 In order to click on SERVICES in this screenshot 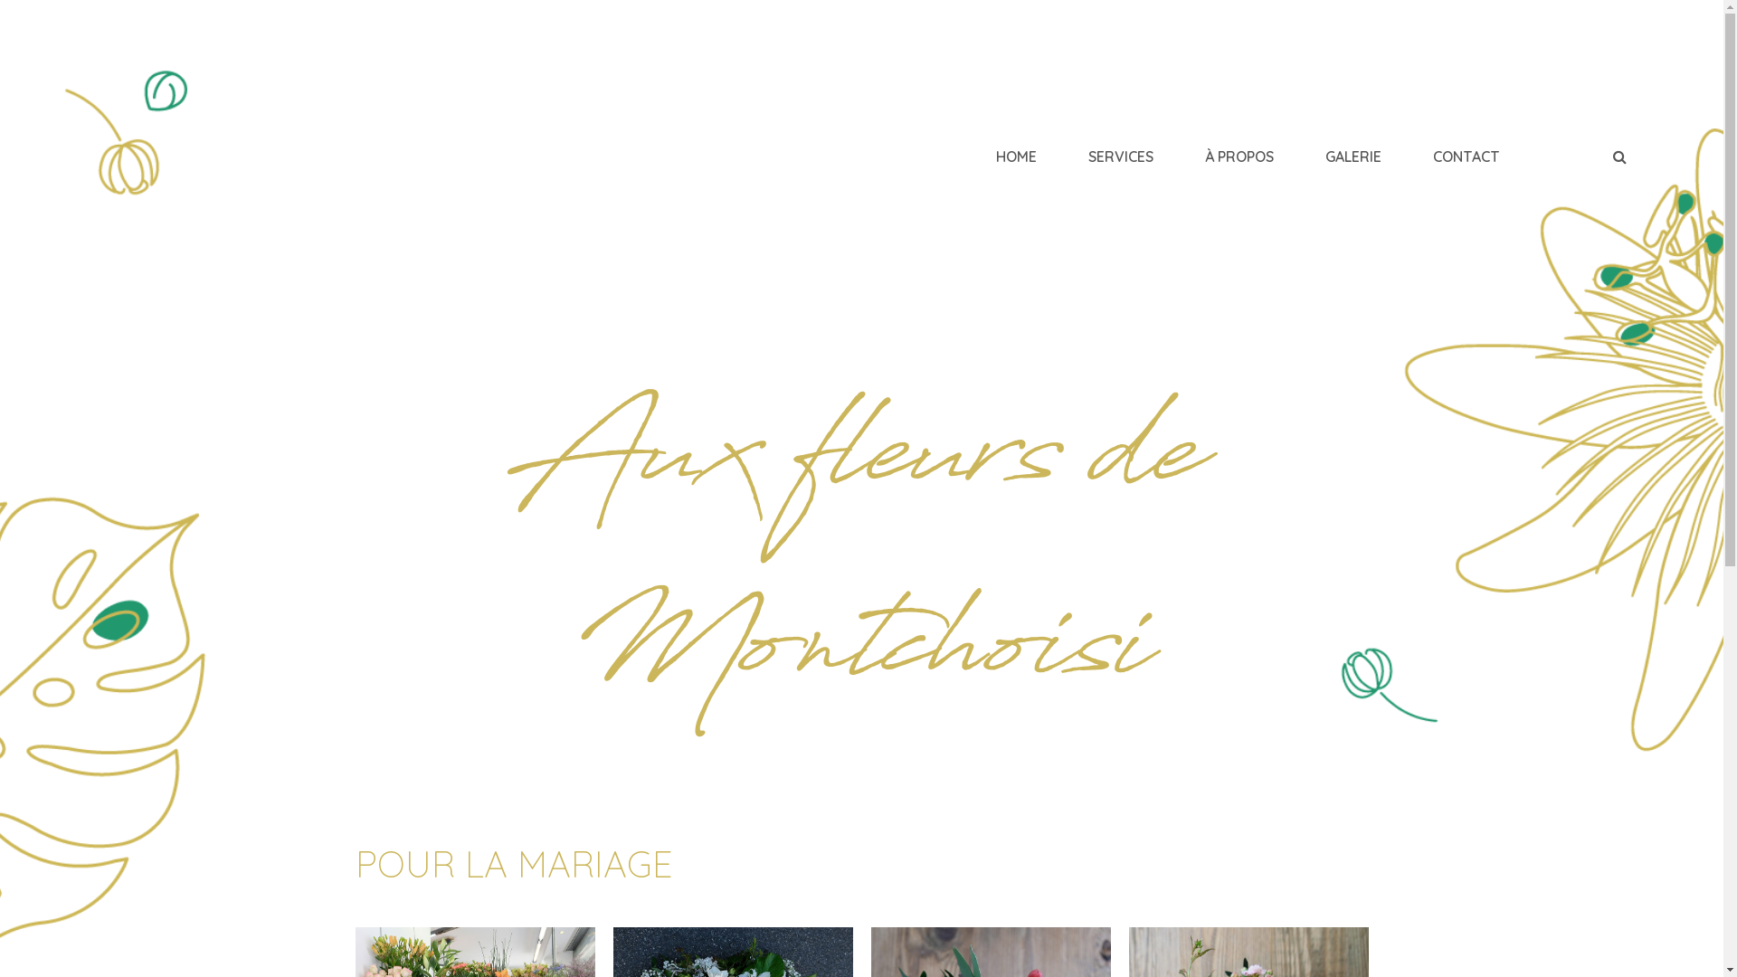, I will do `click(1121, 157)`.